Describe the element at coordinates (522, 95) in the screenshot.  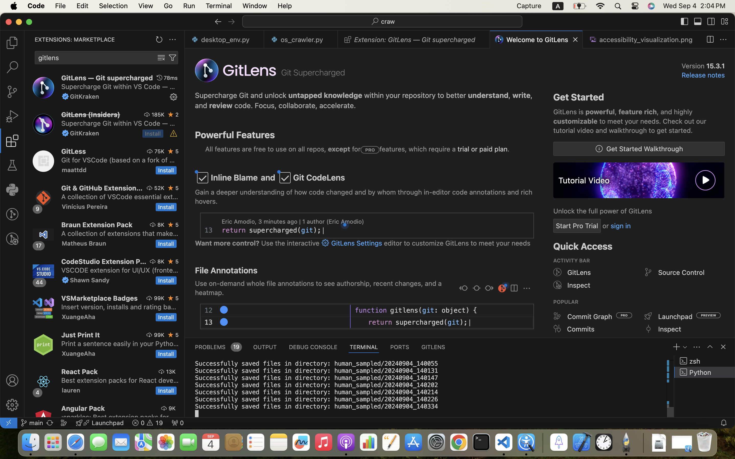
I see `write` at that location.